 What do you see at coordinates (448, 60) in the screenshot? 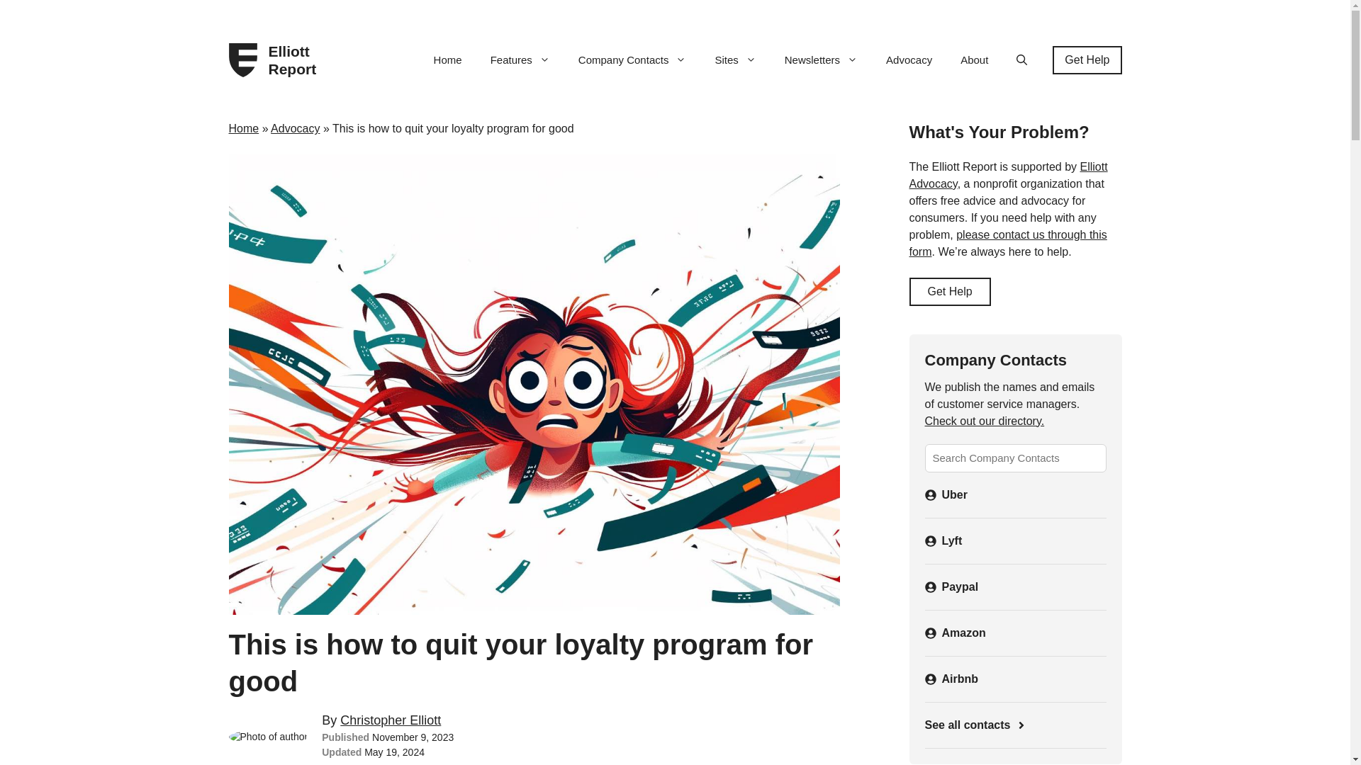
I see `Home` at bounding box center [448, 60].